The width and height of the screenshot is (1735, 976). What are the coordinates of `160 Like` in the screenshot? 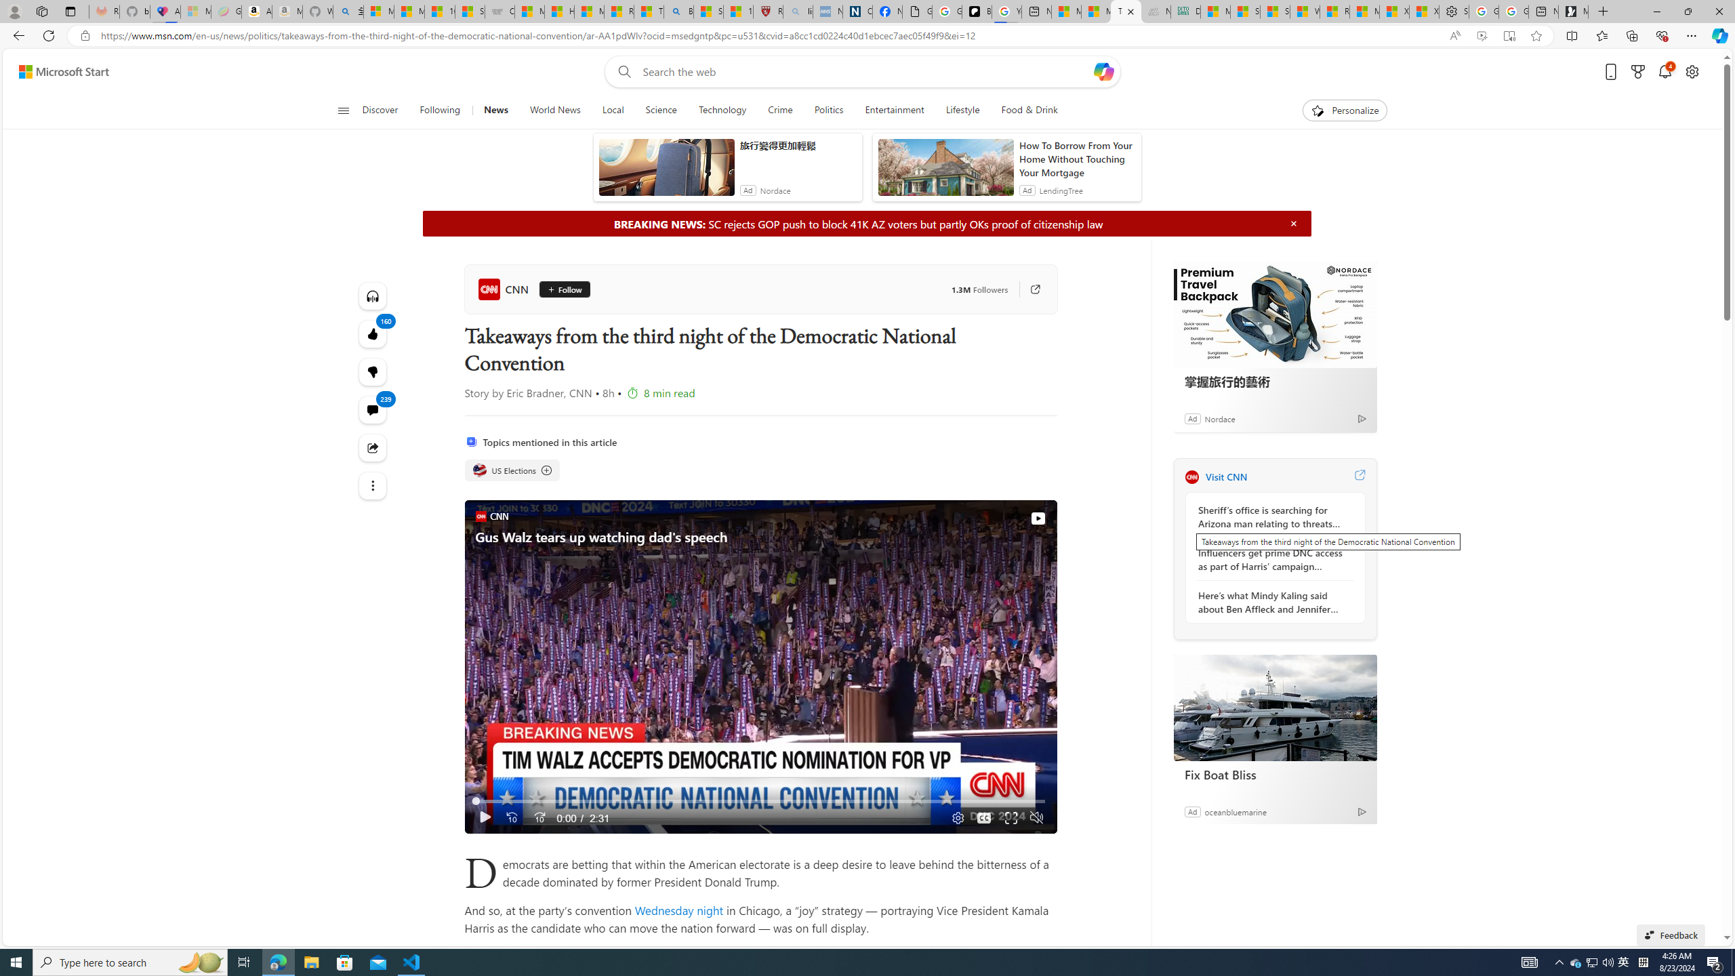 It's located at (373, 333).